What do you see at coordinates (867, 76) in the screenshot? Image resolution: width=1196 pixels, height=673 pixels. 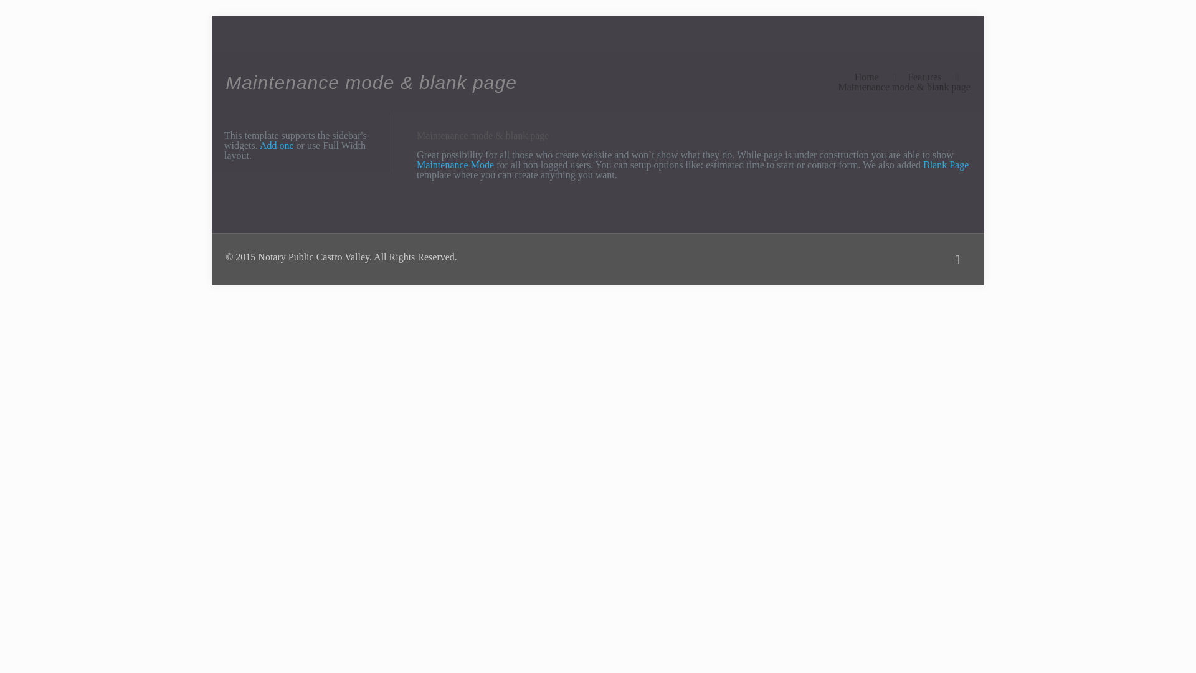 I see `Home` at bounding box center [867, 76].